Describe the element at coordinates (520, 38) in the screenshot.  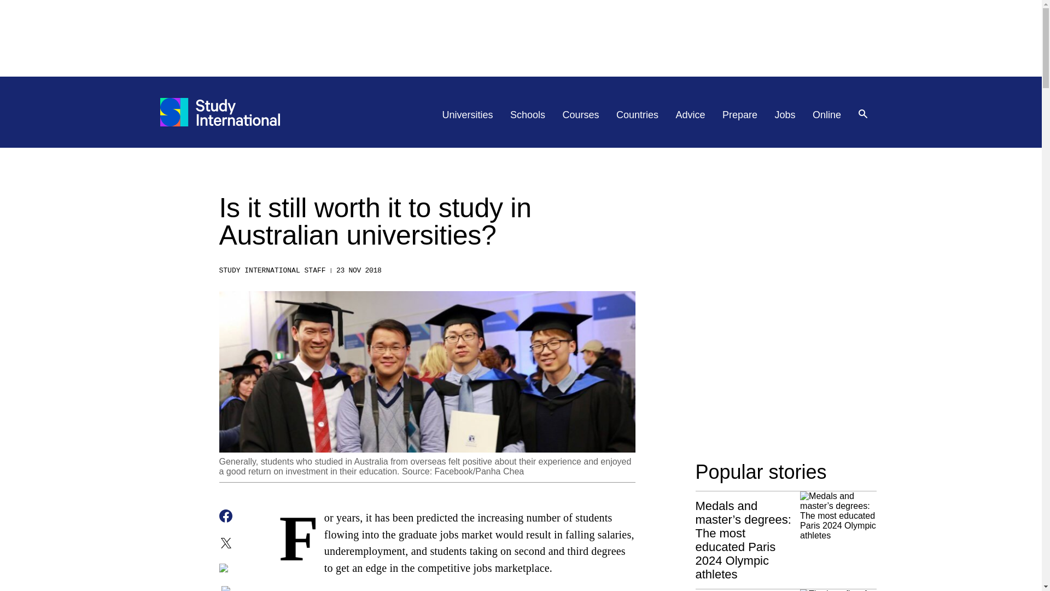
I see `3rd party ad content` at that location.